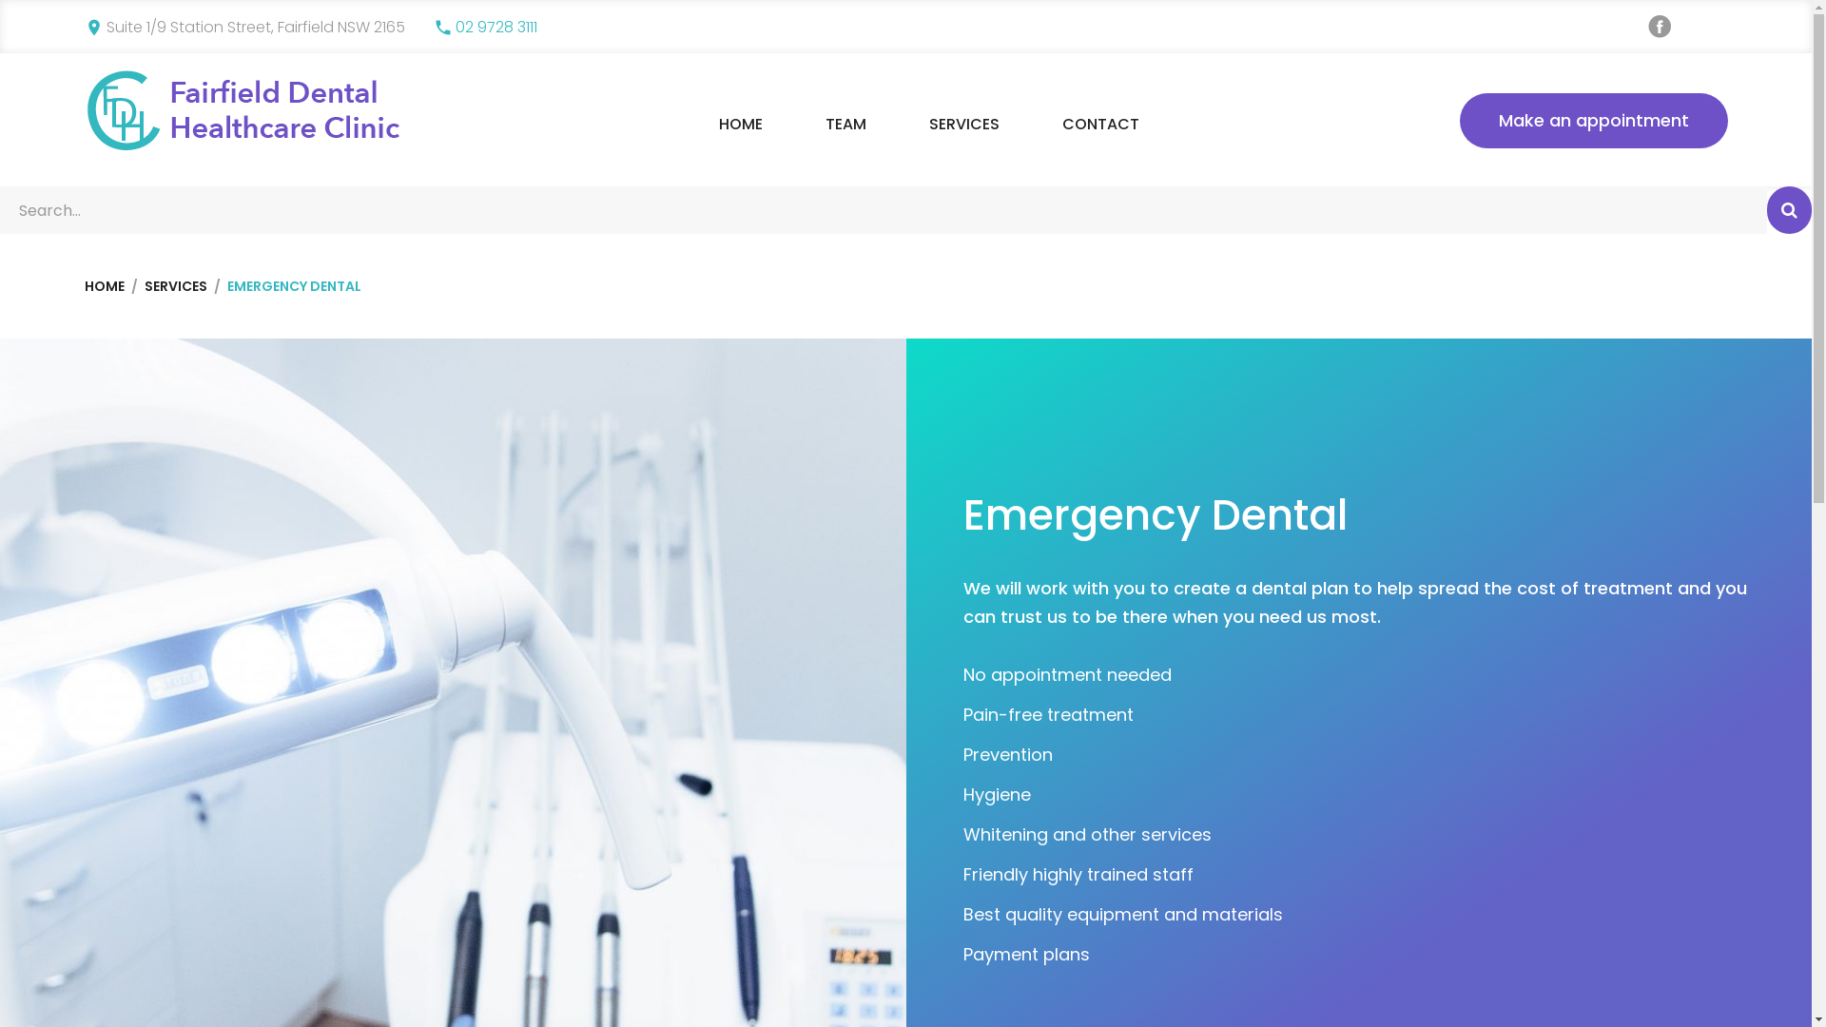  What do you see at coordinates (1660, 27) in the screenshot?
I see `Facebook` at bounding box center [1660, 27].